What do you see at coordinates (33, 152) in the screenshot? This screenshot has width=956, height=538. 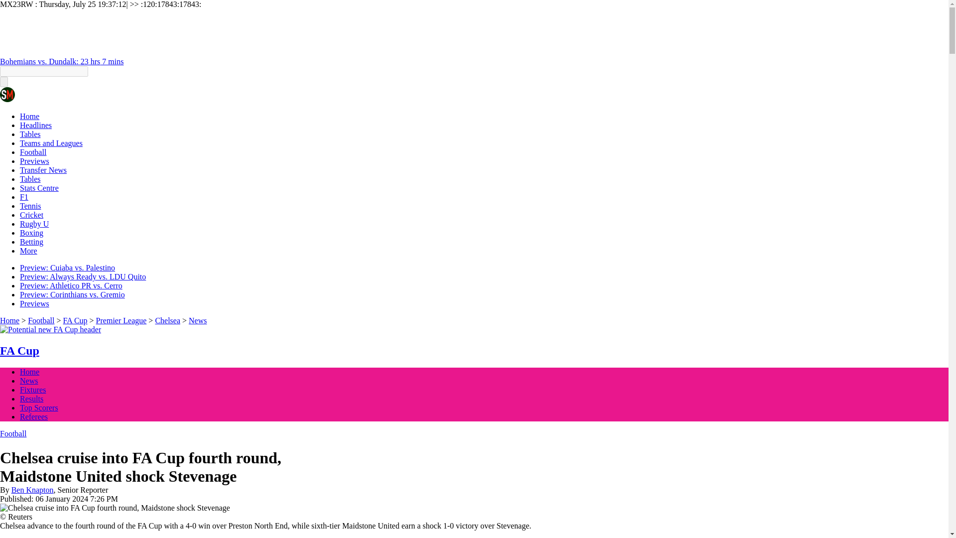 I see `Football` at bounding box center [33, 152].